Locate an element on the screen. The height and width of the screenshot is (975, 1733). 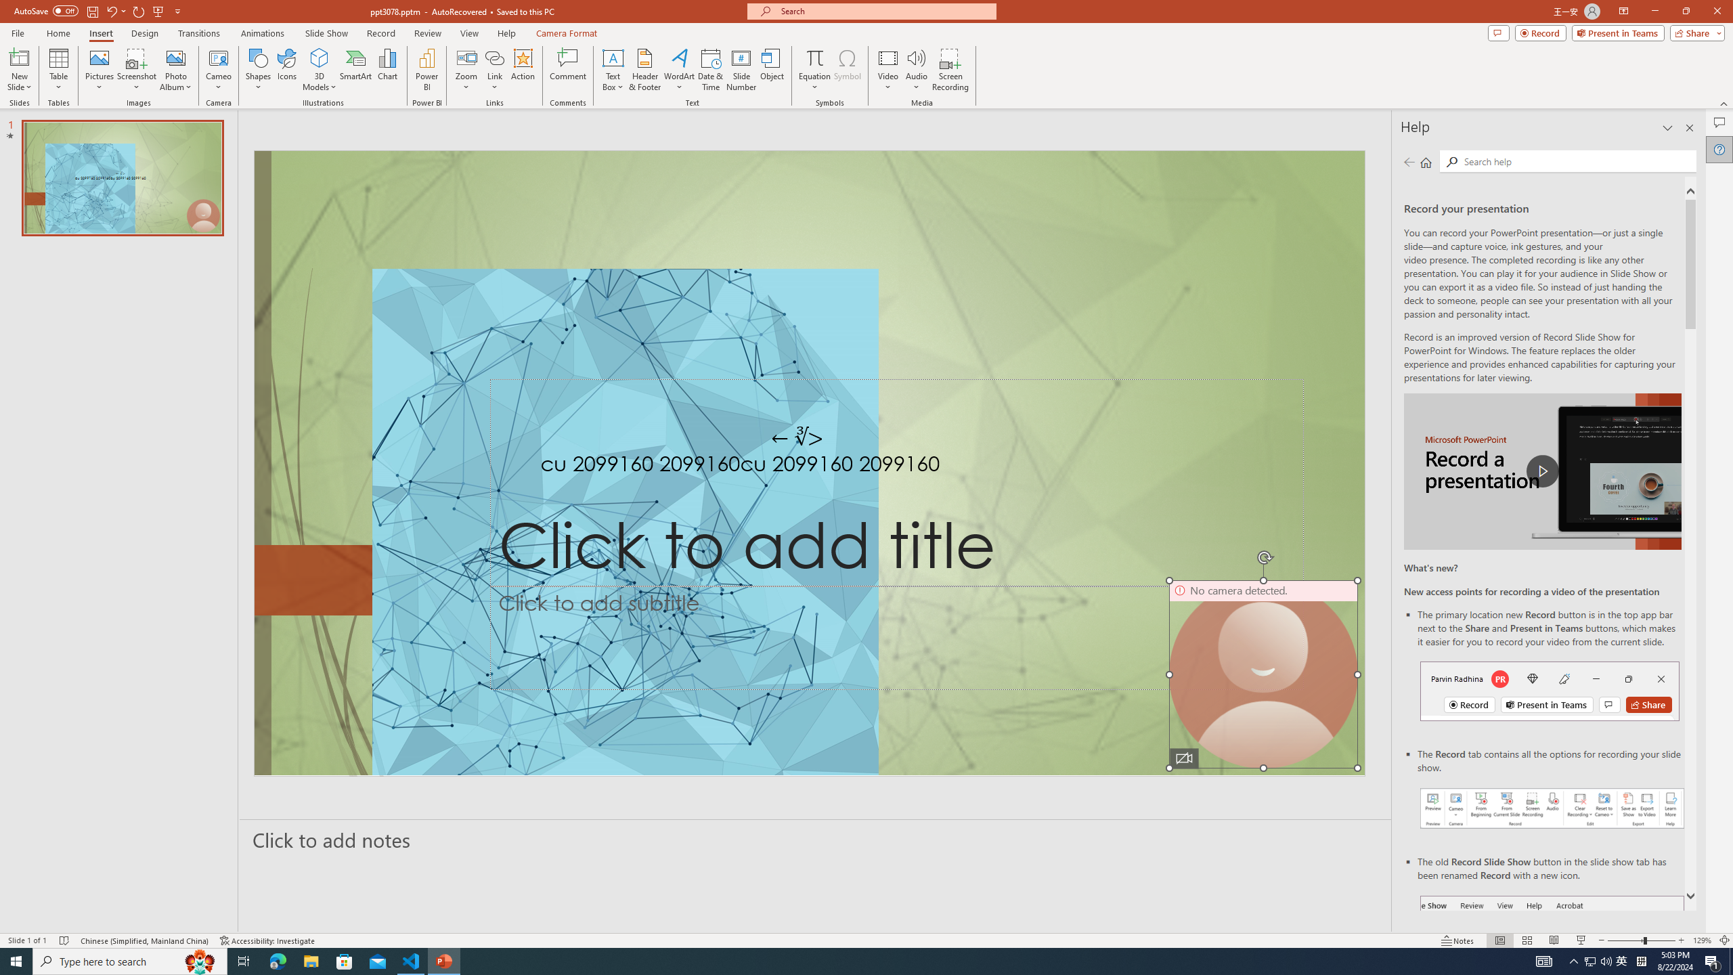
Link is located at coordinates (494, 58).